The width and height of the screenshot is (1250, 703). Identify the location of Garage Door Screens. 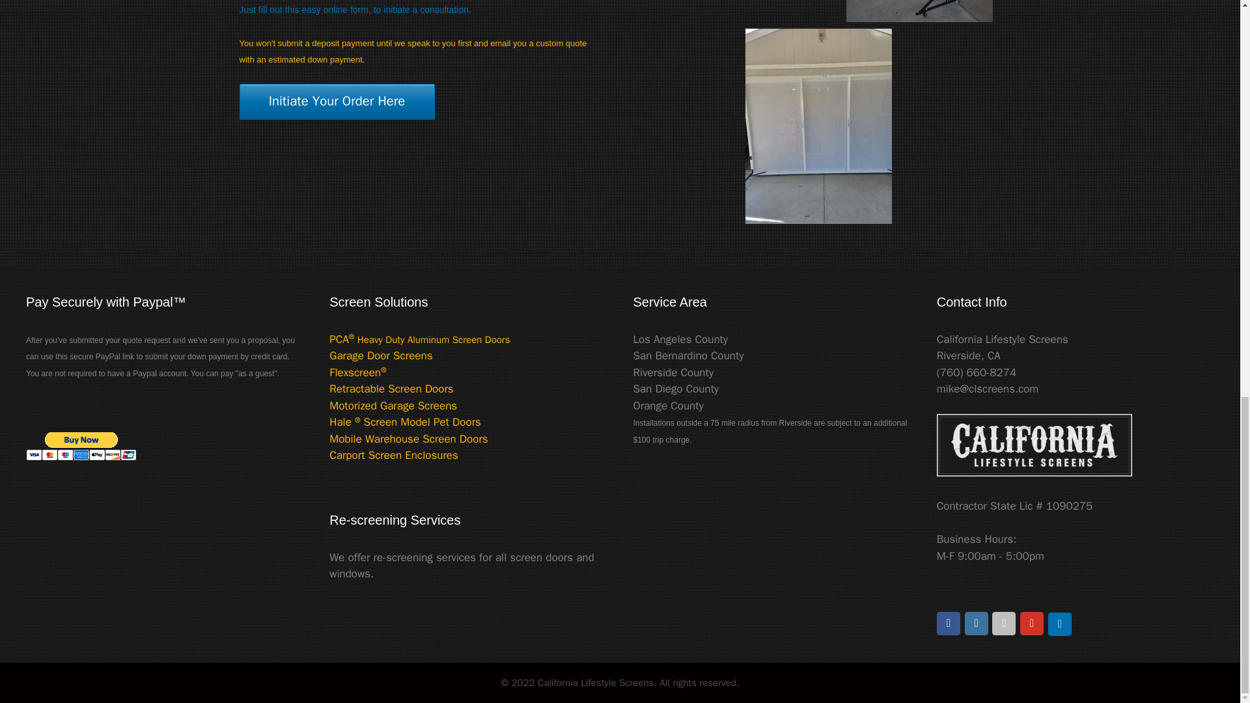
(381, 355).